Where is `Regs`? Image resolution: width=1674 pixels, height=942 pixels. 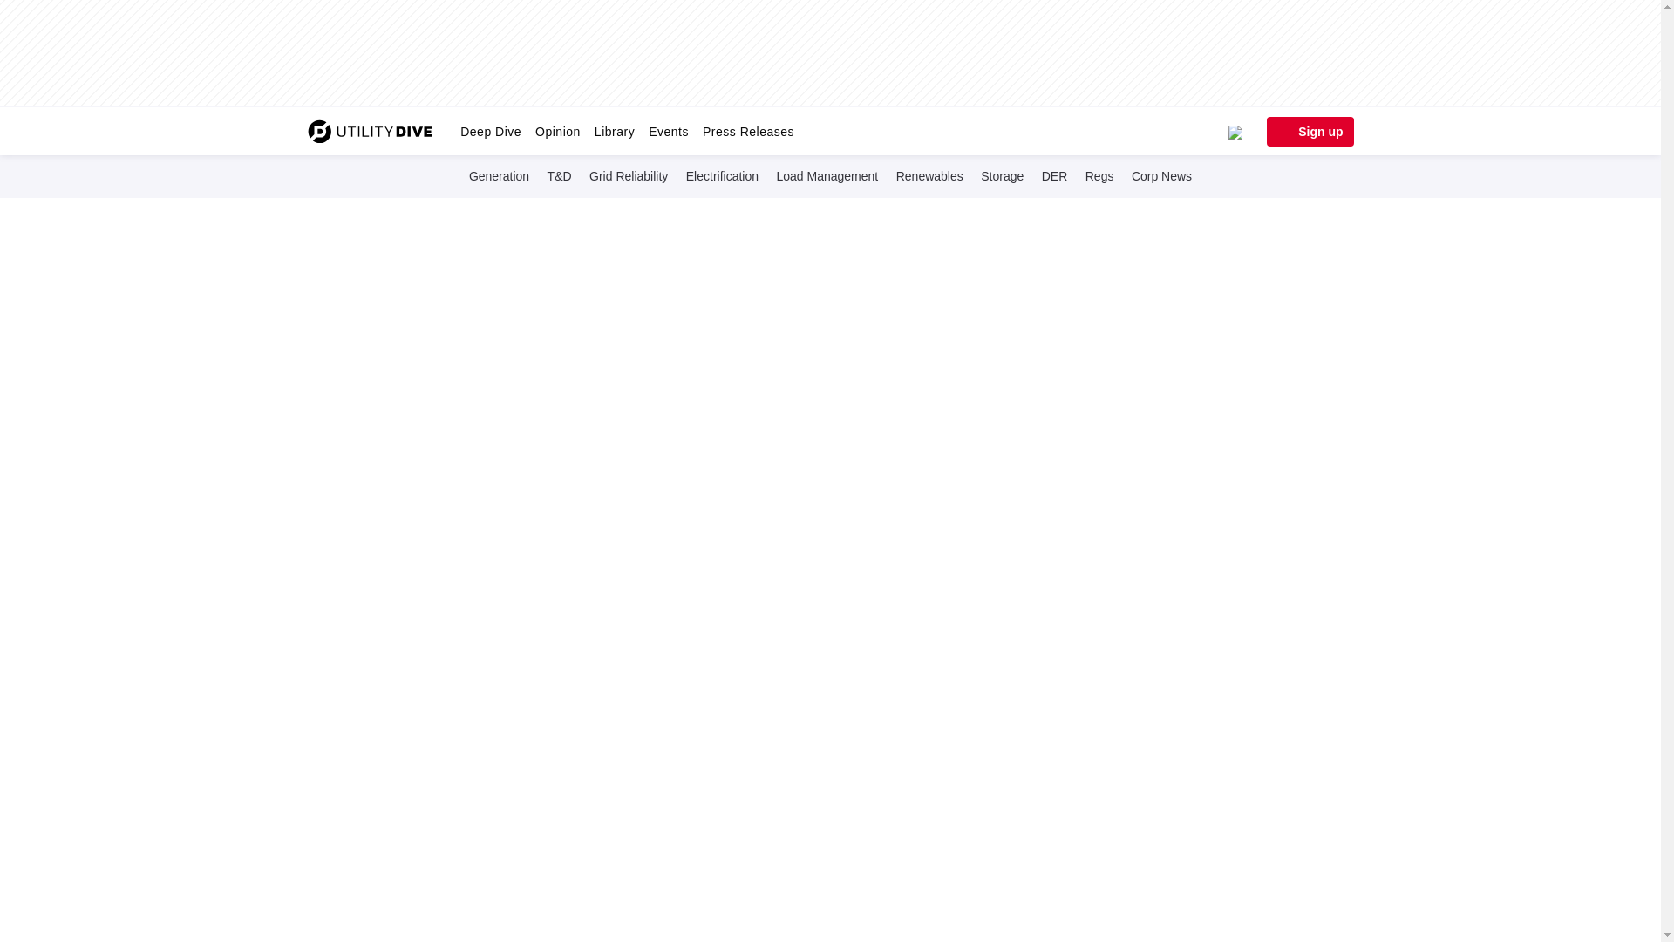 Regs is located at coordinates (1099, 175).